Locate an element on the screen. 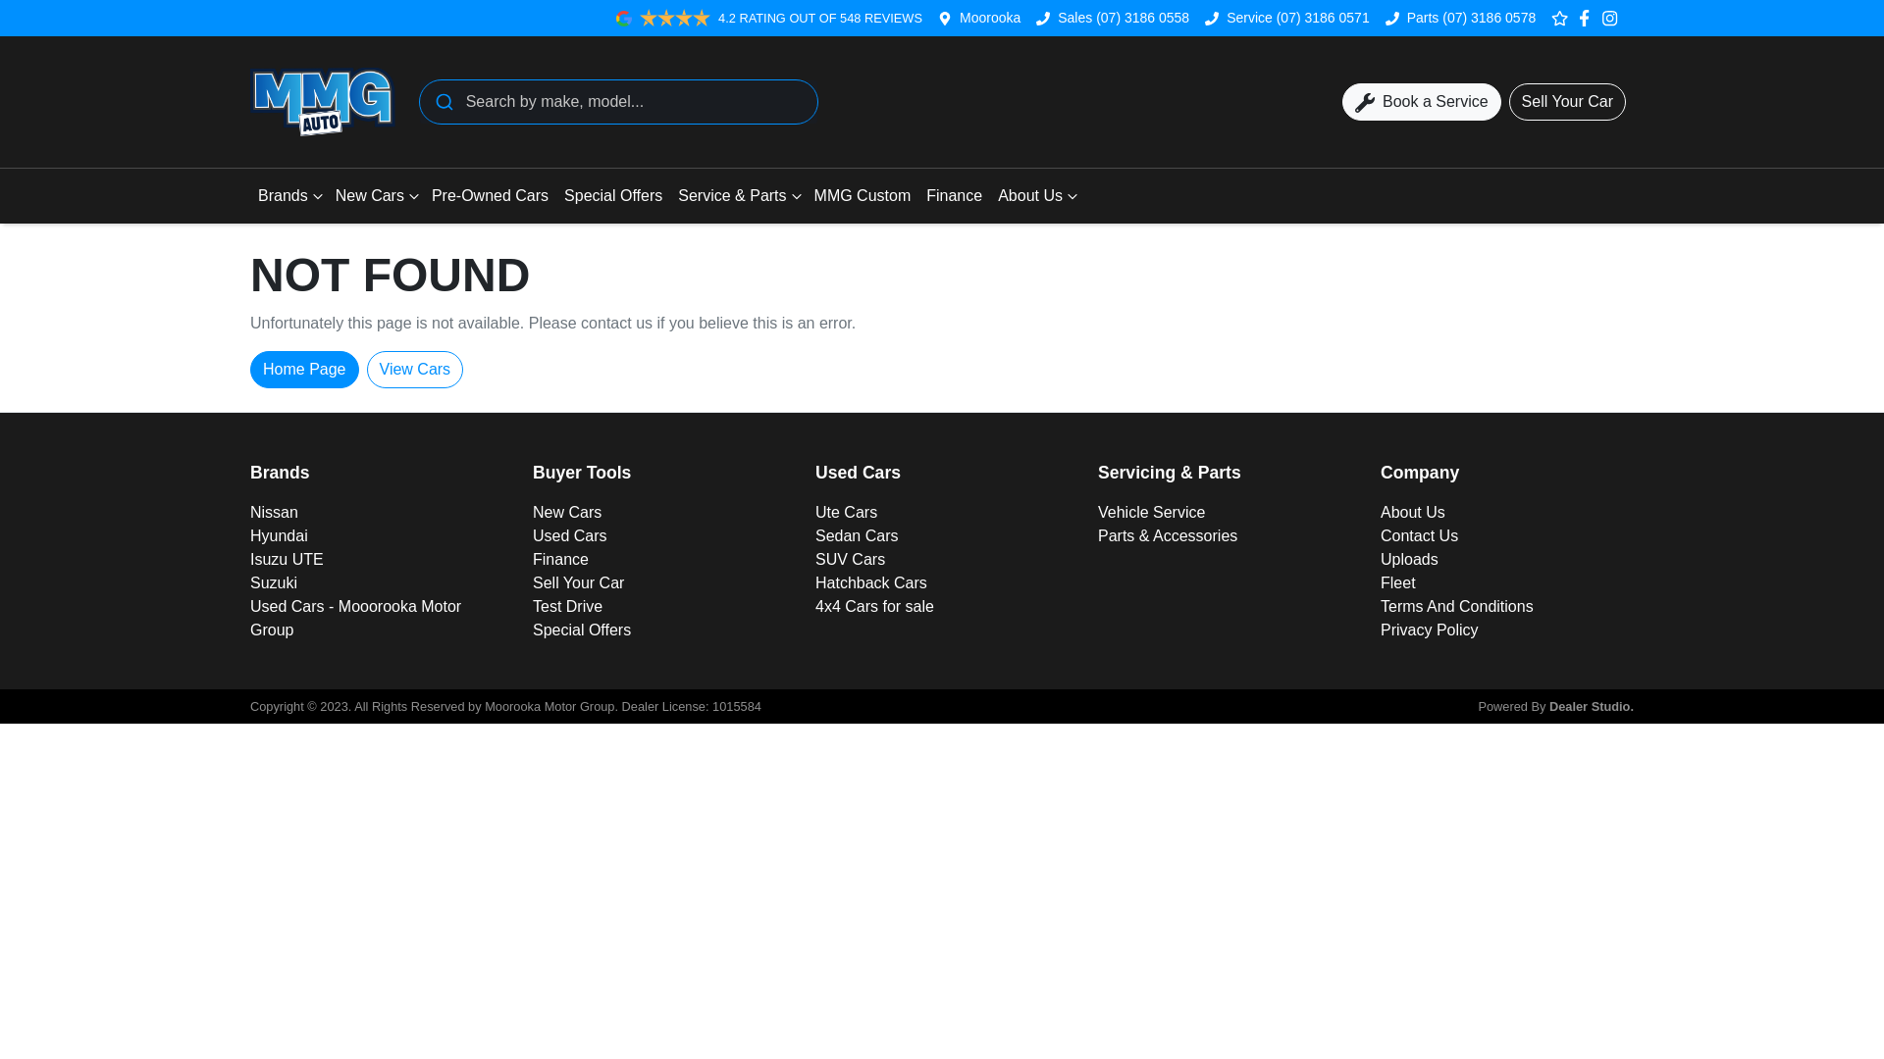 The height and width of the screenshot is (1059, 1884). Service & Parts is located at coordinates (738, 196).